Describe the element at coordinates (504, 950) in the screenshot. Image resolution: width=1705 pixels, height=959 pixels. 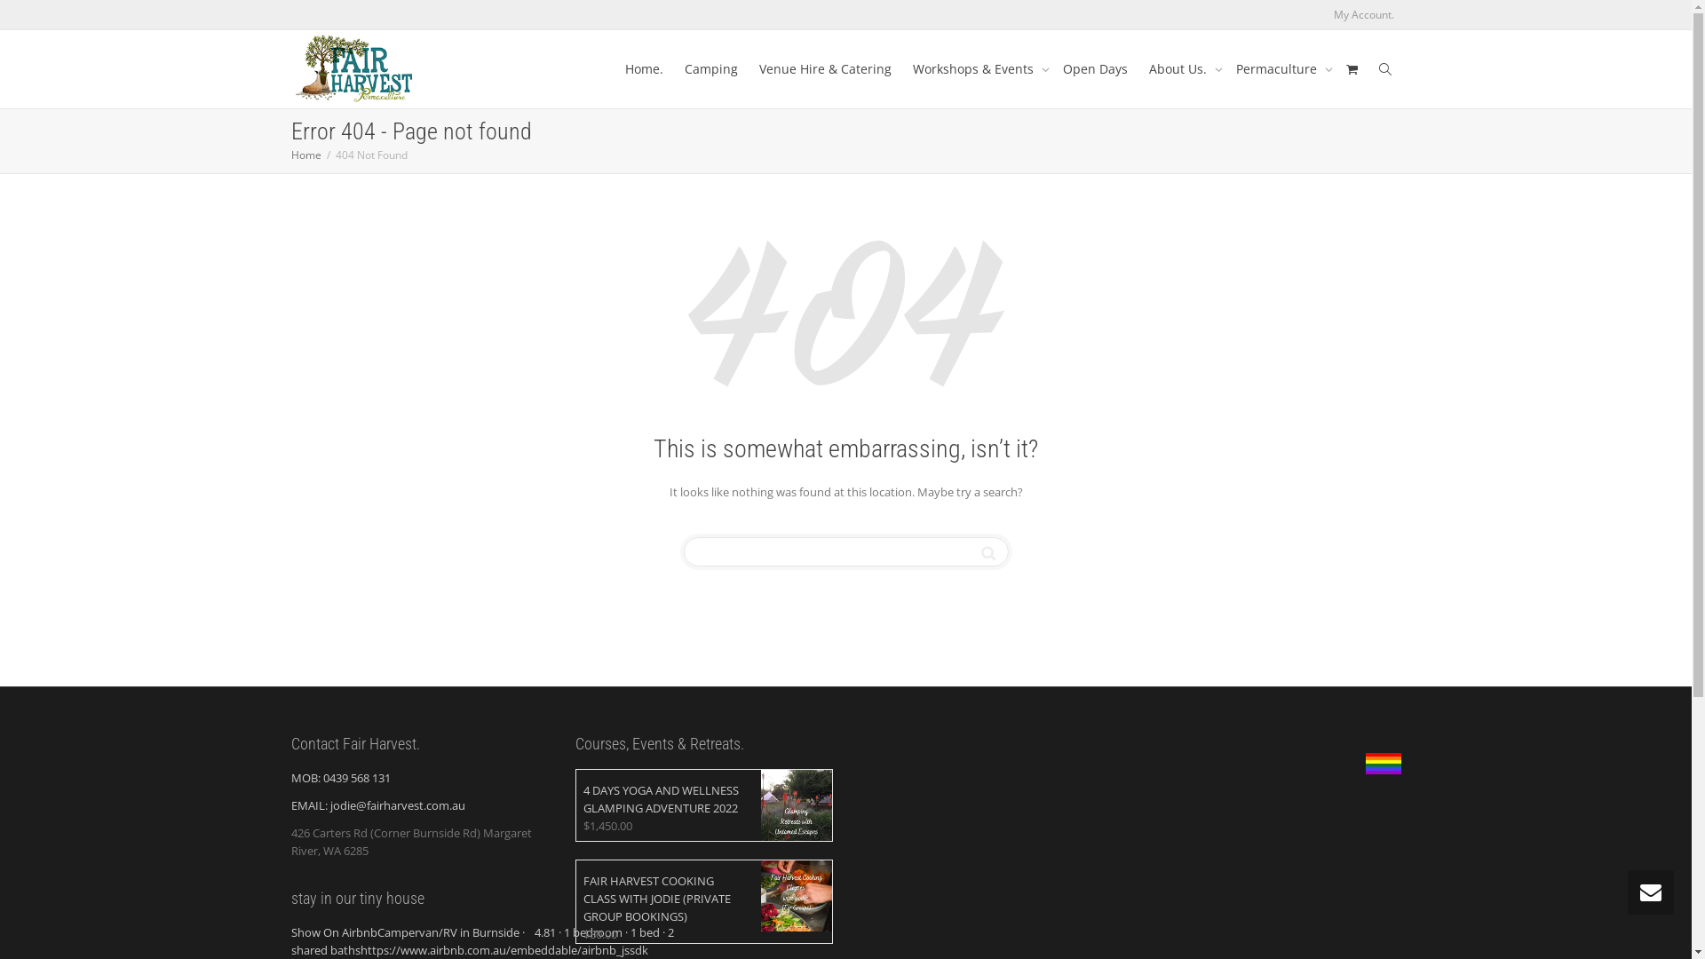
I see `https://www.airbnb.com.au/embeddable/airbnb_jssdk` at that location.